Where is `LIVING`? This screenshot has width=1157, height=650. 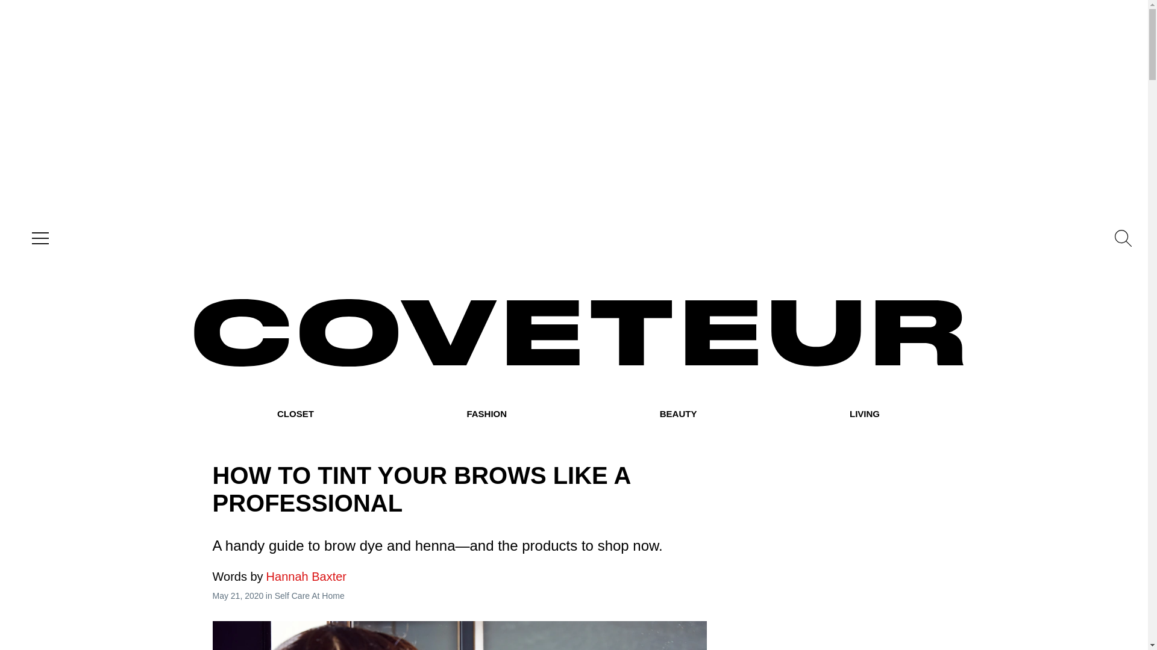
LIVING is located at coordinates (864, 414).